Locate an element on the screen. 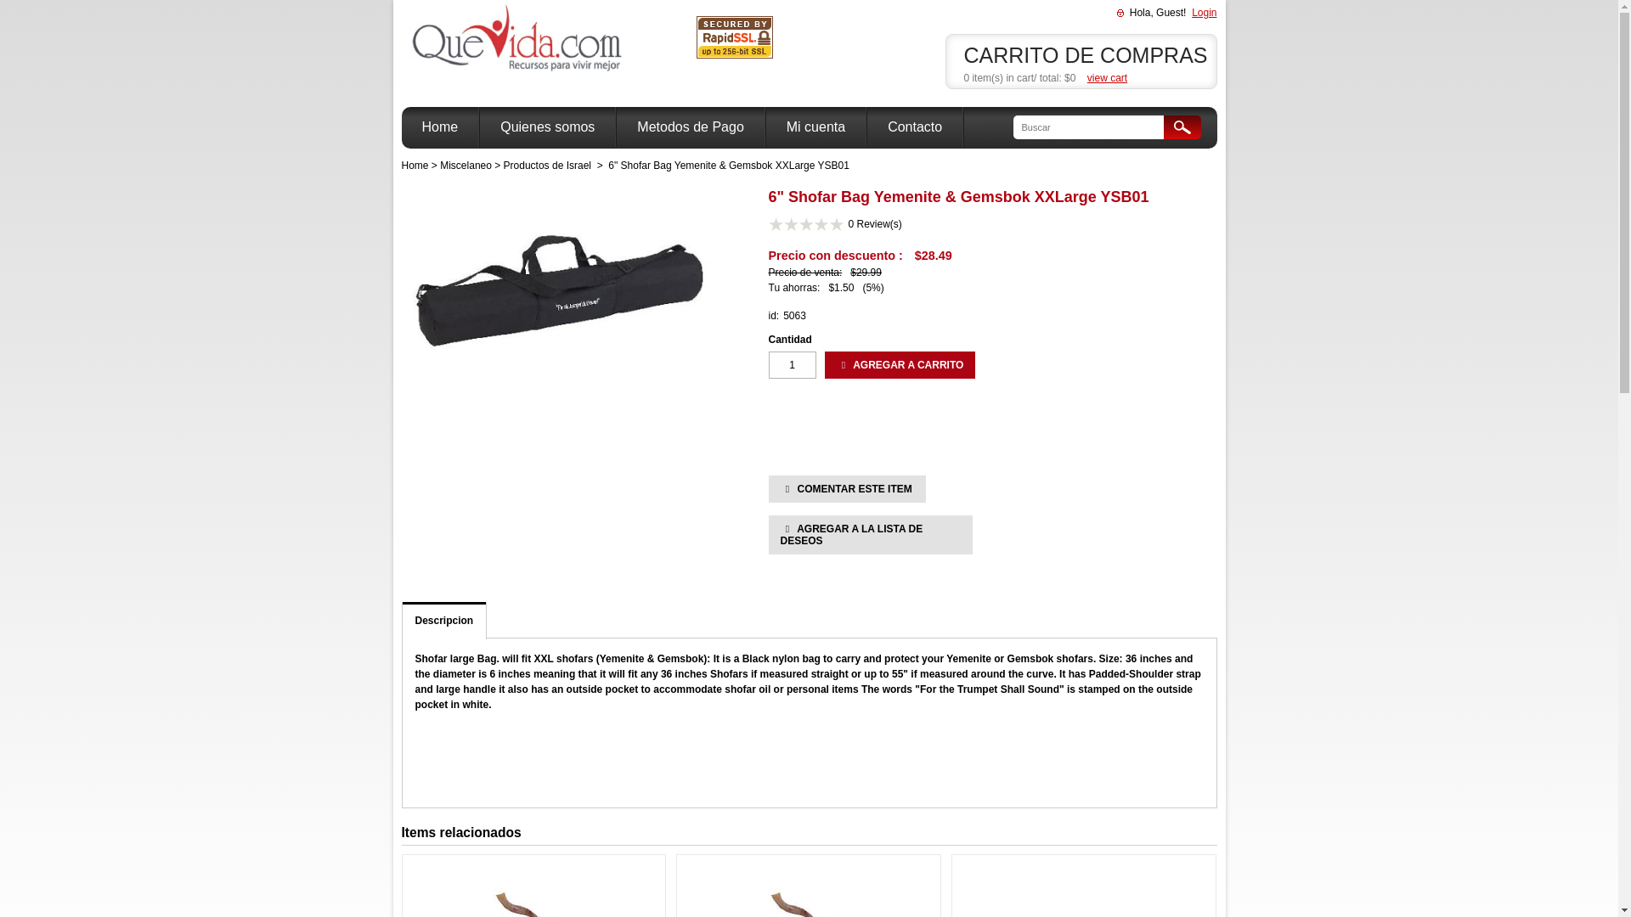  view cart is located at coordinates (1107, 78).